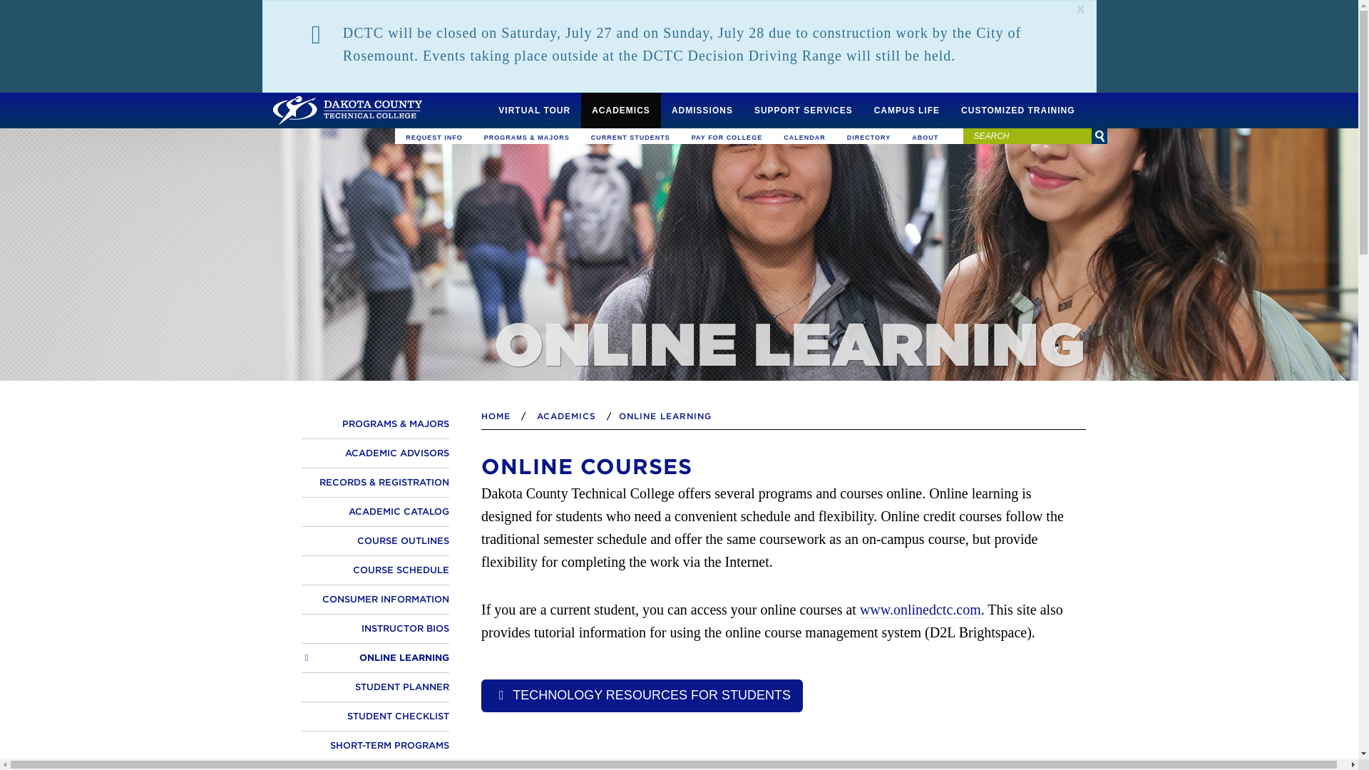 The height and width of the screenshot is (770, 1369). Describe the element at coordinates (727, 138) in the screenshot. I see `PAY FOR COLLEGE` at that location.